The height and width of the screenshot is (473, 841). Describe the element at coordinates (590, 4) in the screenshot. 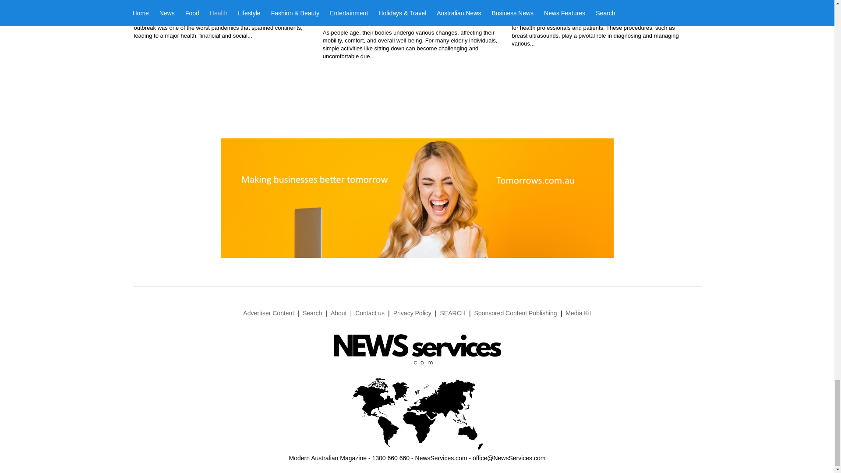

I see `Navigating Your Breast Imaging Test: A Guide for Patients` at that location.